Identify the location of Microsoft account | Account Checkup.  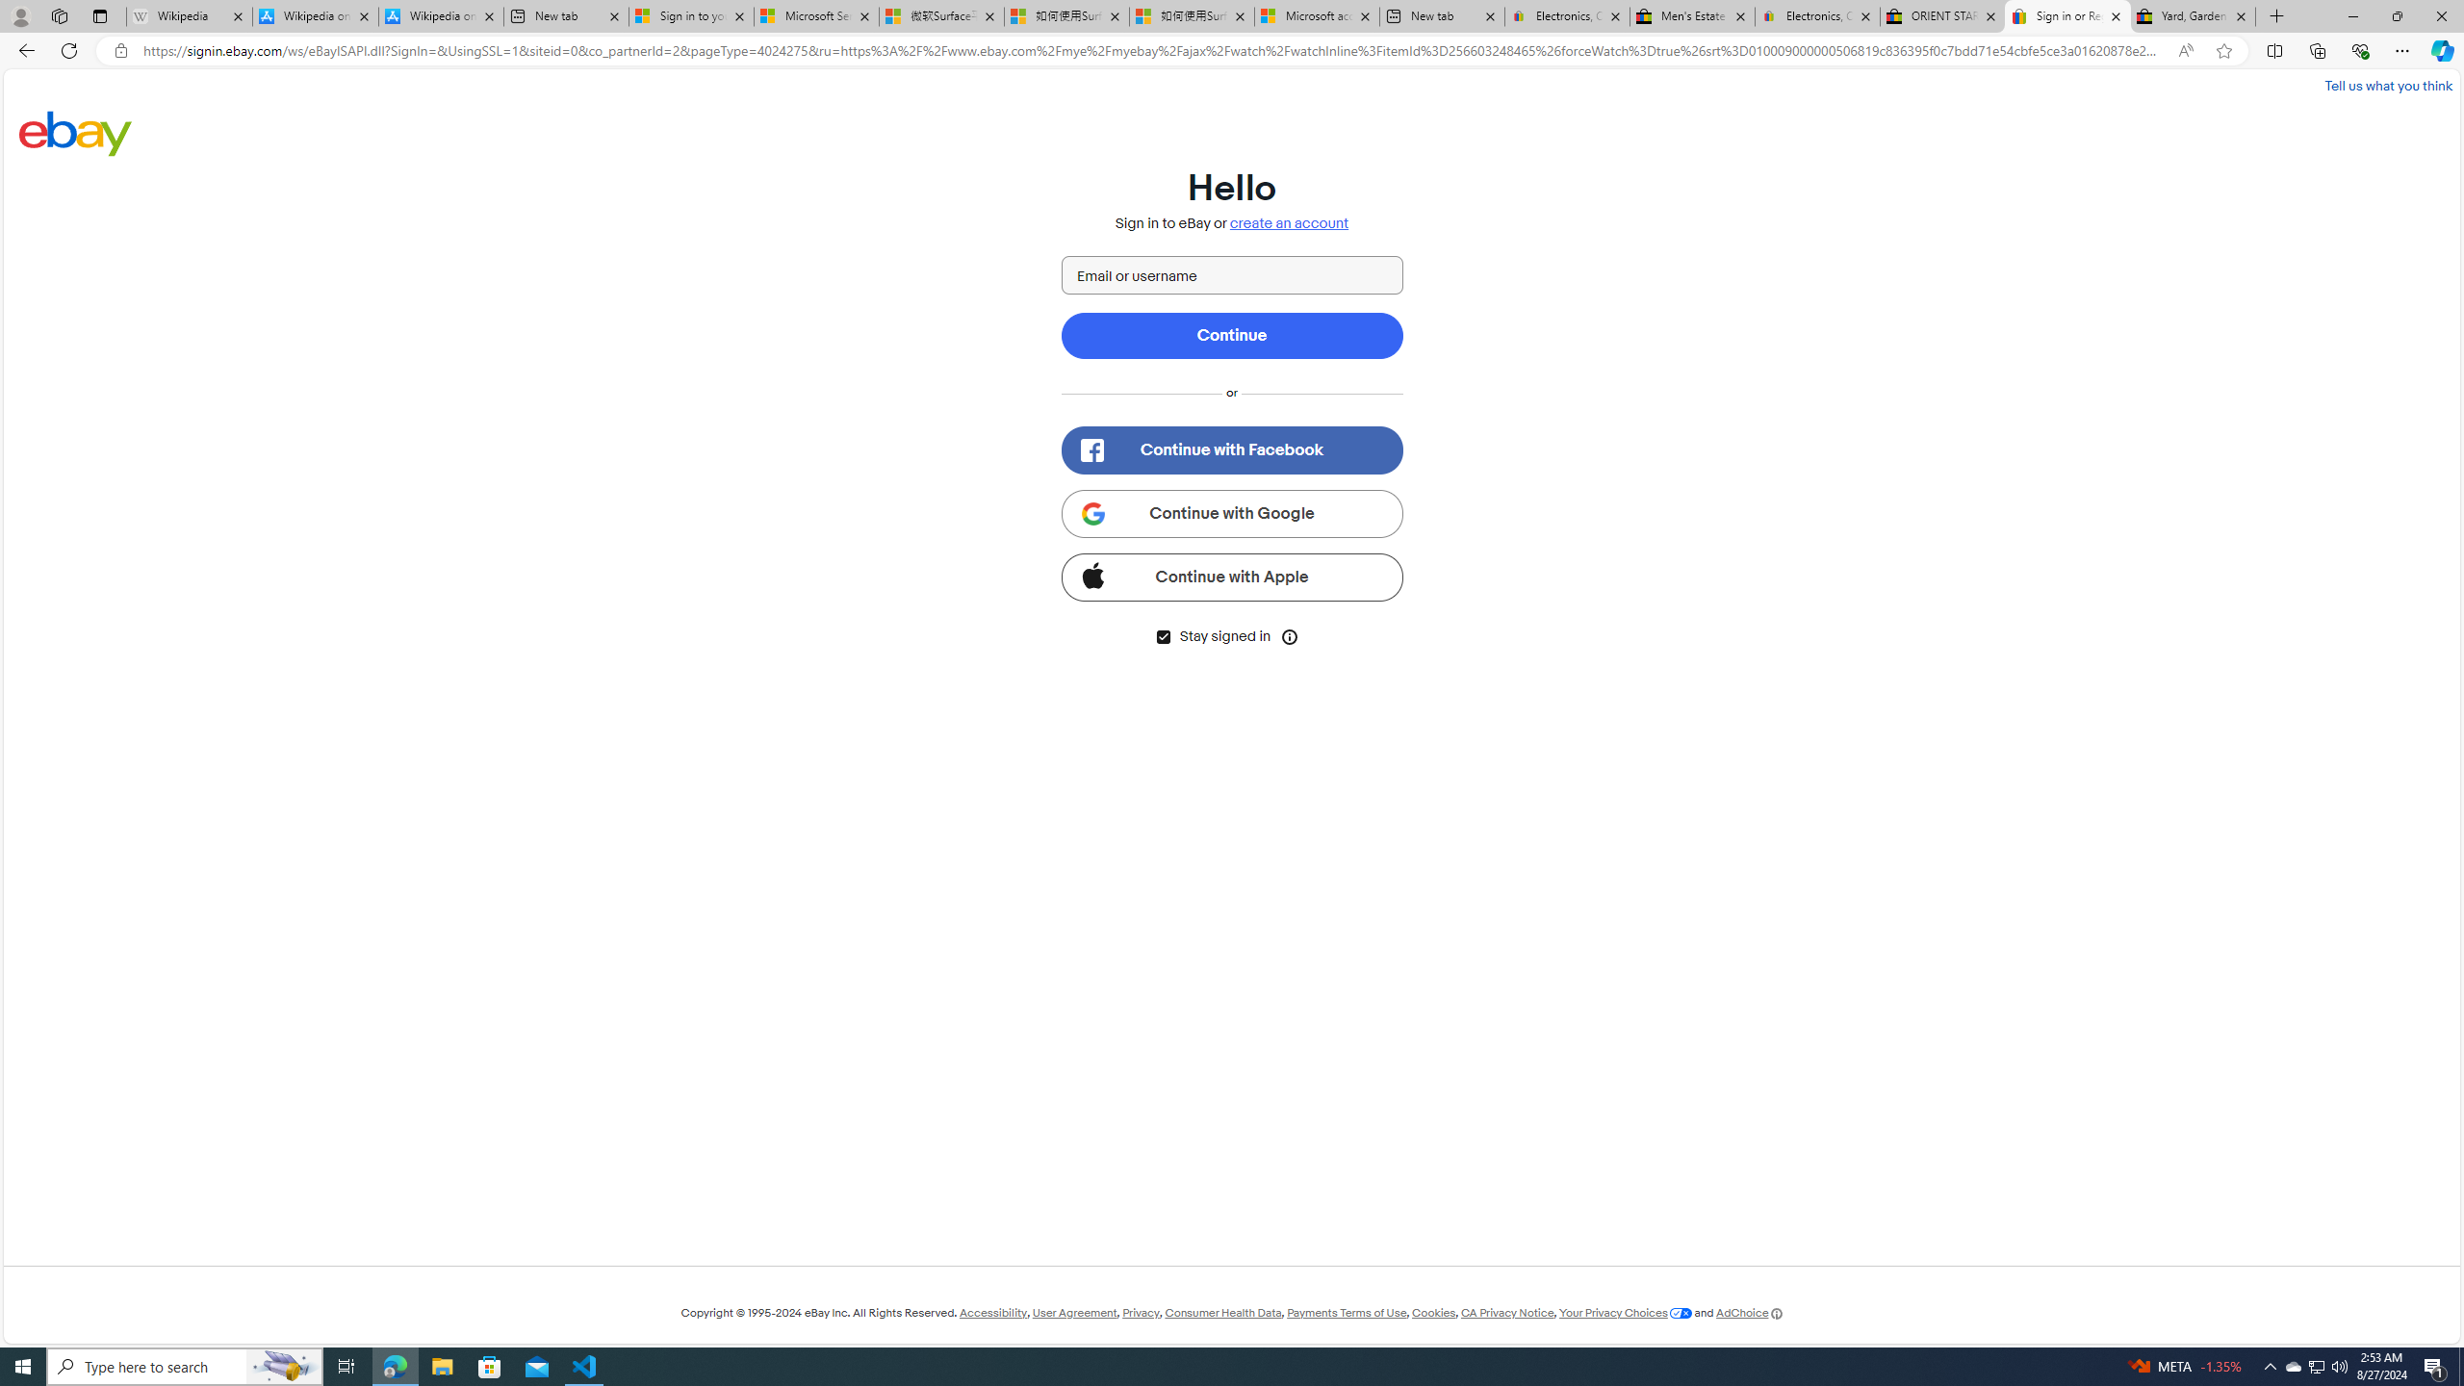
(1317, 16).